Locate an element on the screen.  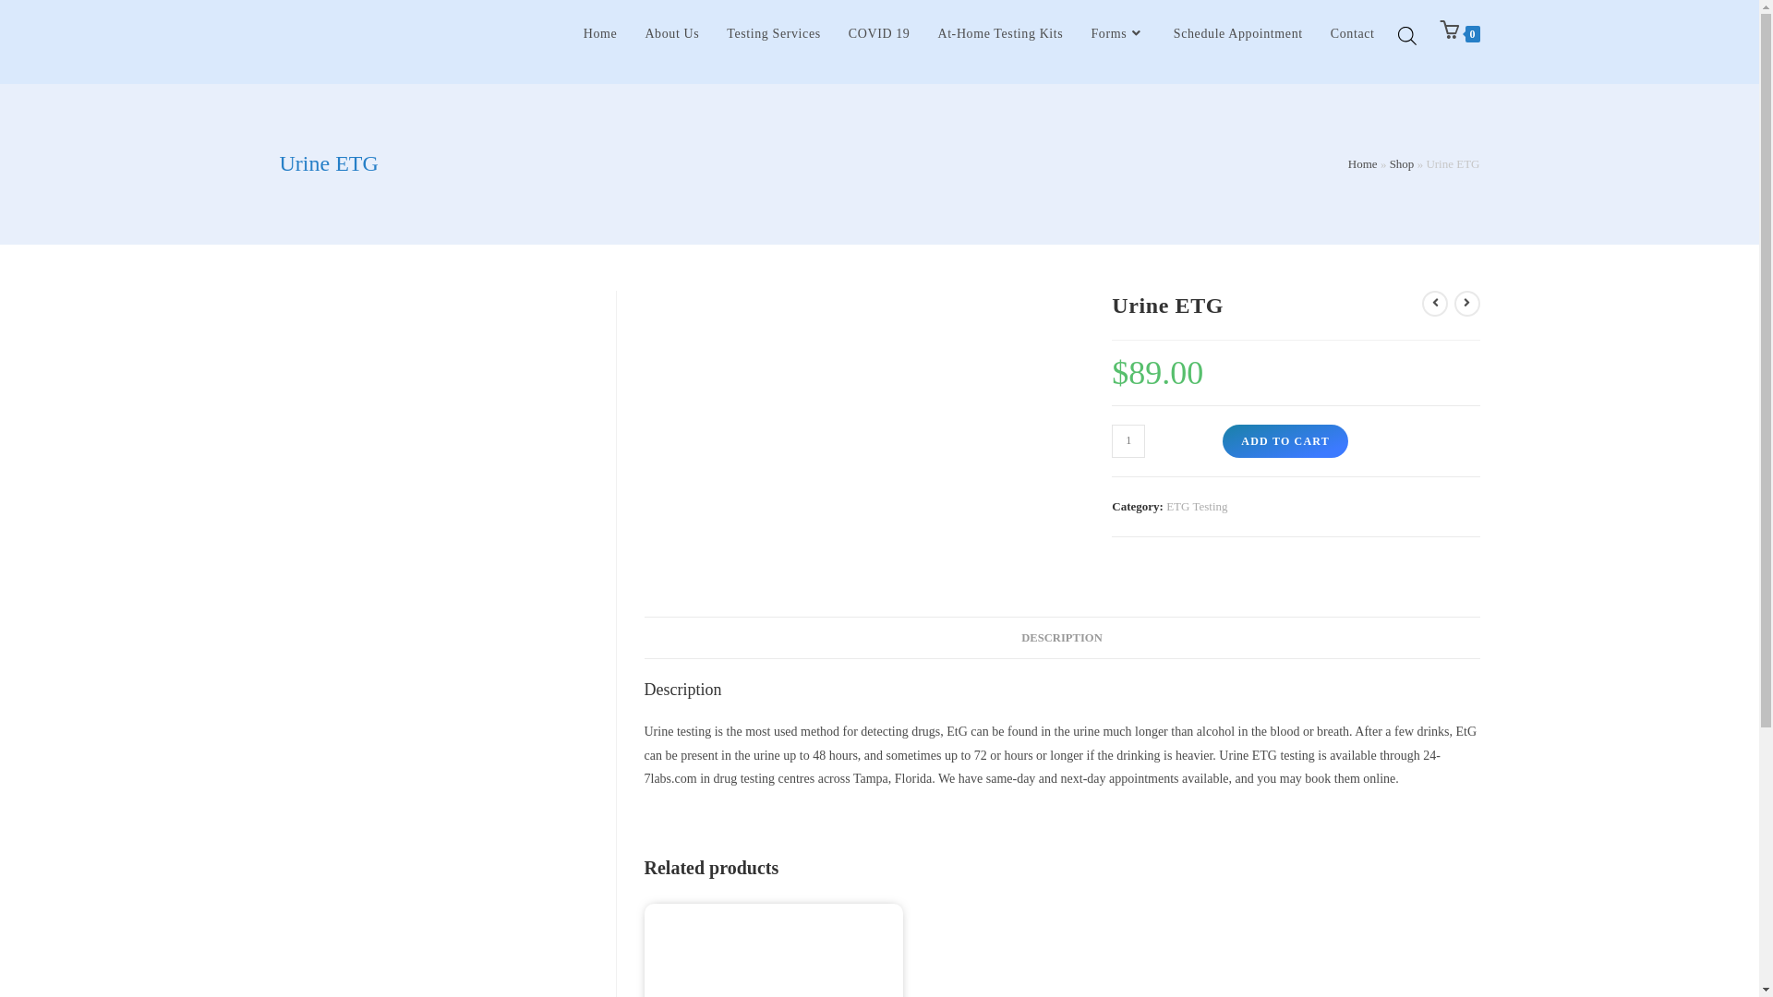
Forms is located at coordinates (1117, 34).